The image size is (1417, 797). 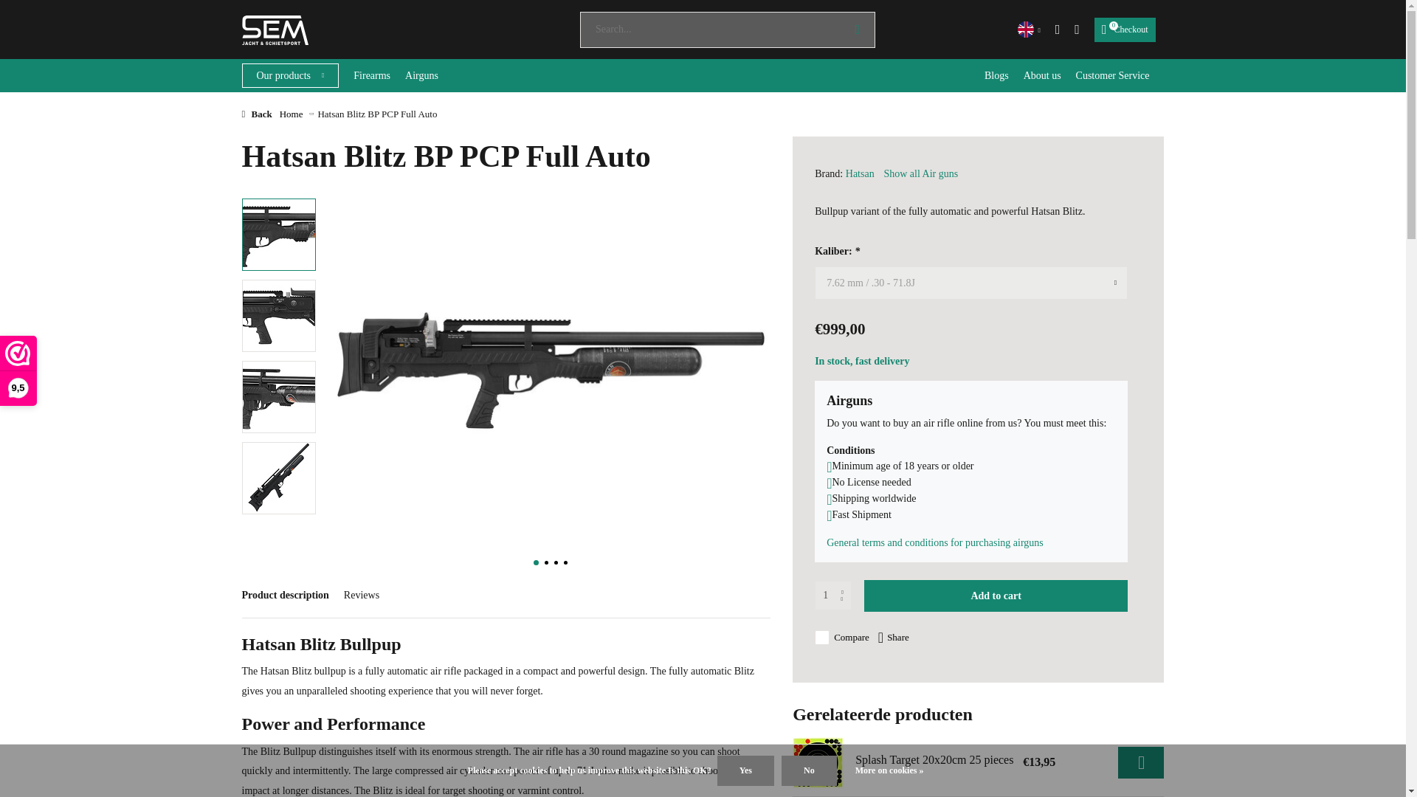 I want to click on Search, so click(x=278, y=316).